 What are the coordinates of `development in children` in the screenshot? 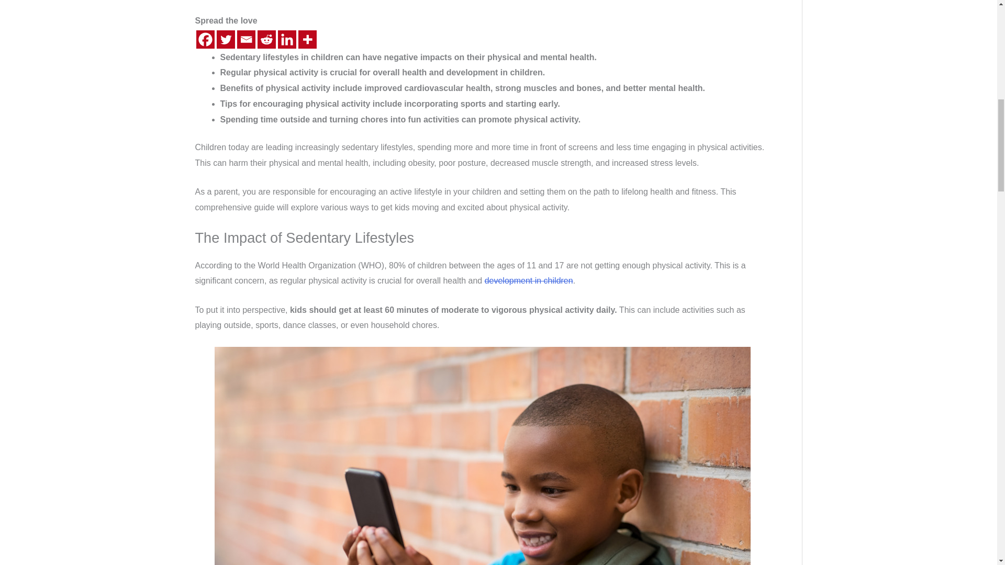 It's located at (529, 280).